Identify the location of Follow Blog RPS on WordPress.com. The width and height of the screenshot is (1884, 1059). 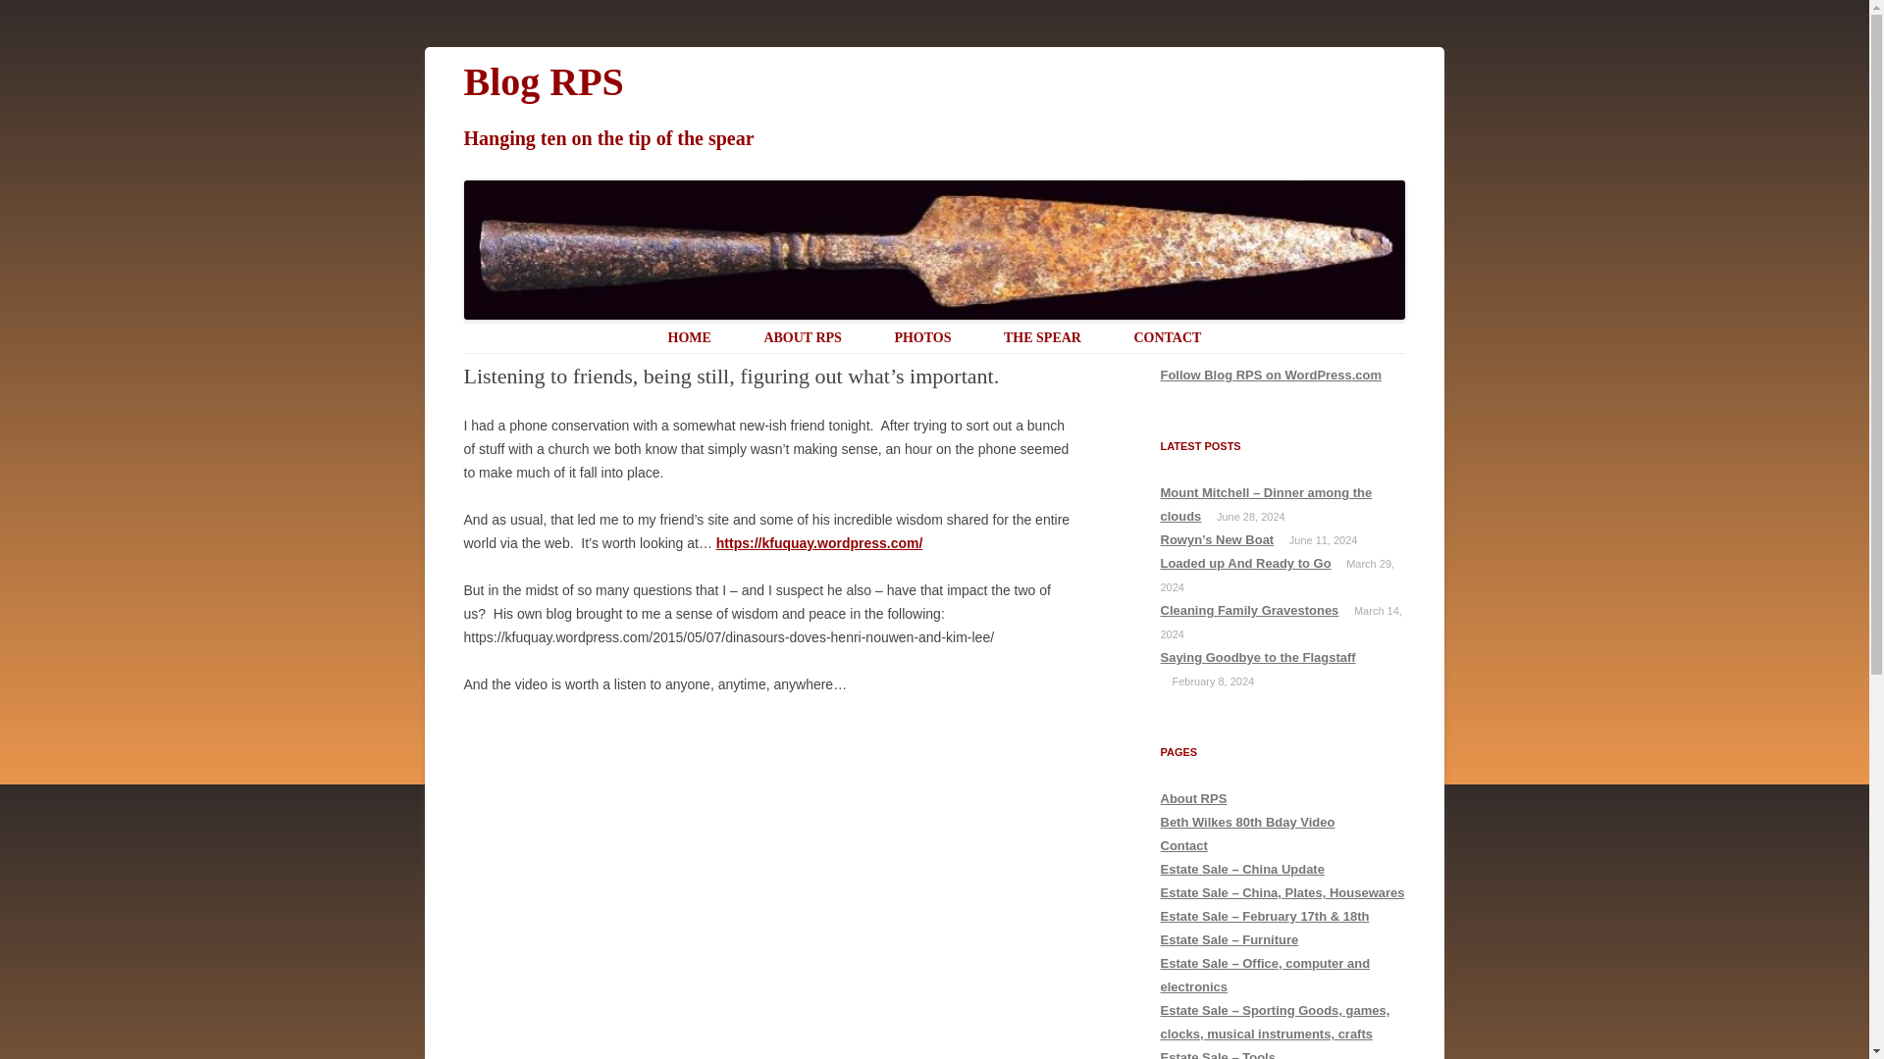
(1270, 375).